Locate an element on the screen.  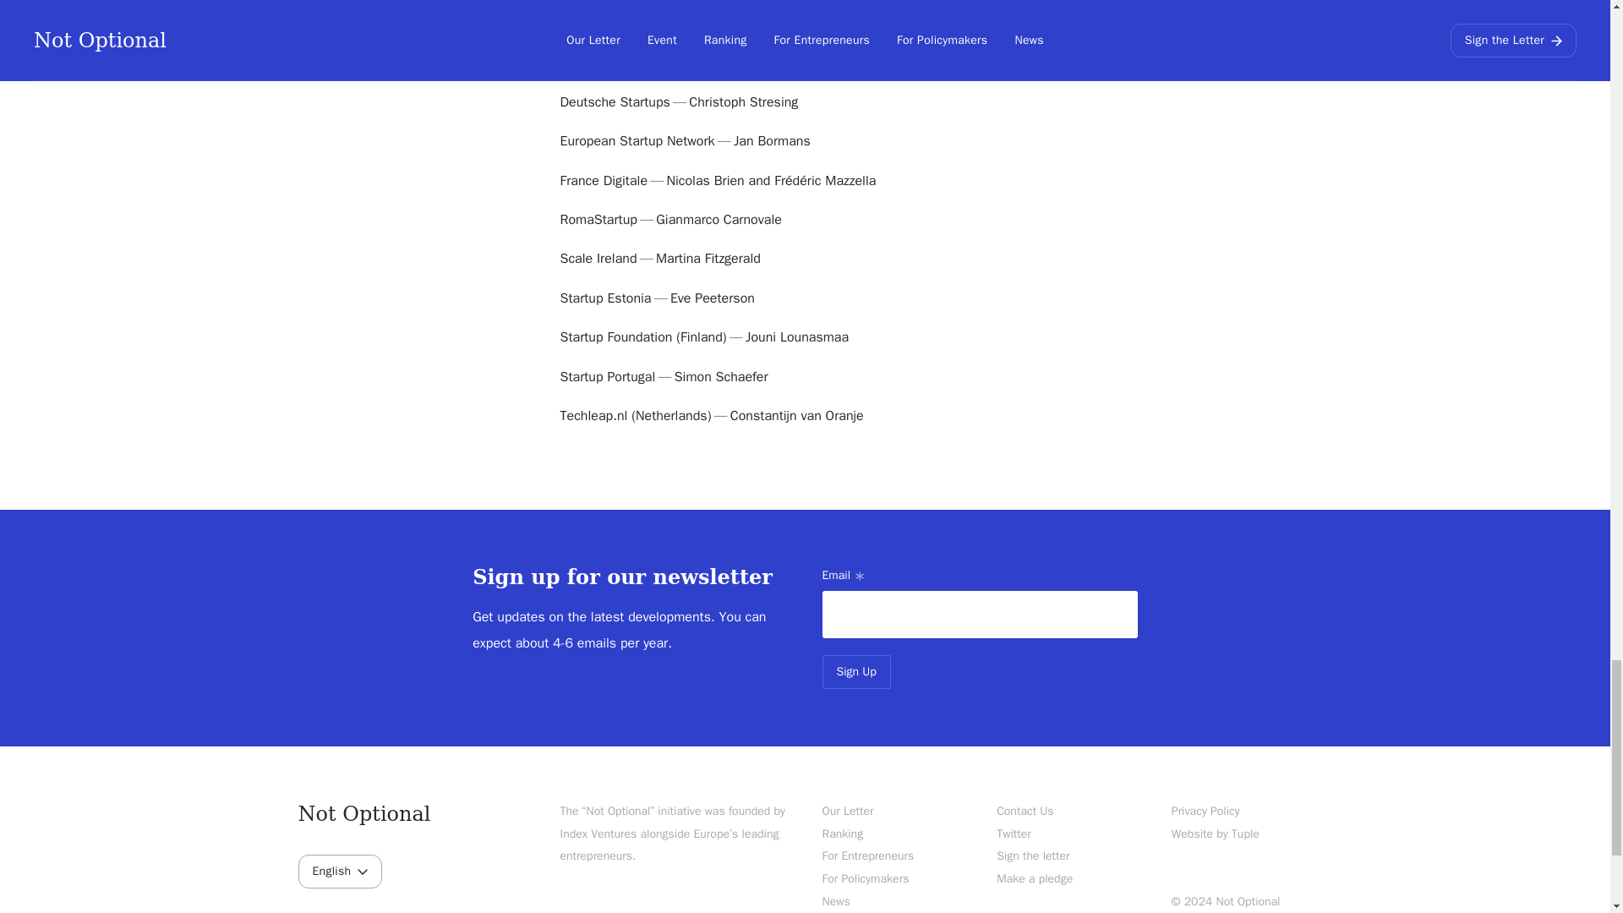
Ranking is located at coordinates (842, 834).